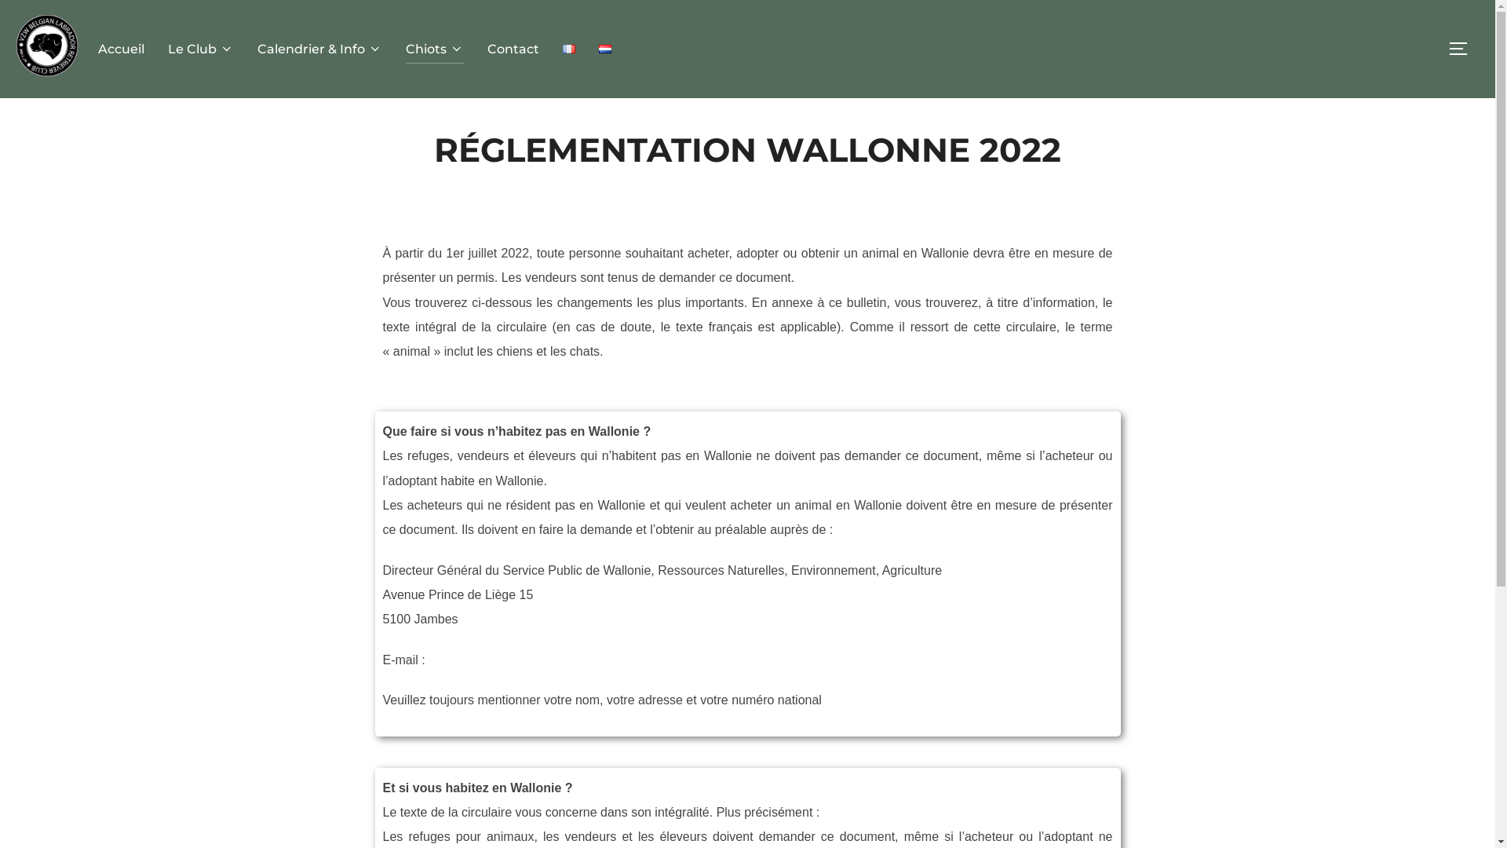 The height and width of the screenshot is (848, 1507). What do you see at coordinates (201, 49) in the screenshot?
I see `Le Club` at bounding box center [201, 49].